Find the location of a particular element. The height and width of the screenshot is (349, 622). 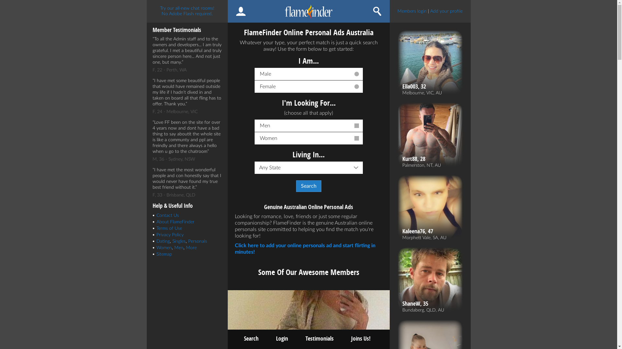

Search is located at coordinates (309, 186).